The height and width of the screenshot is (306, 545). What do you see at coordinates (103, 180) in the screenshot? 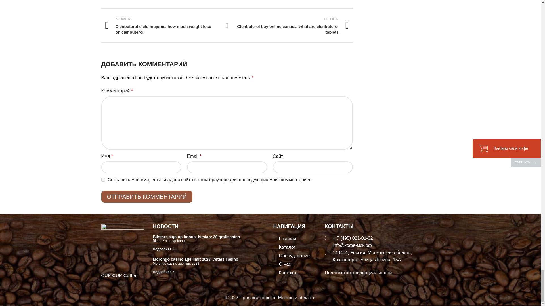
I see `yes` at bounding box center [103, 180].